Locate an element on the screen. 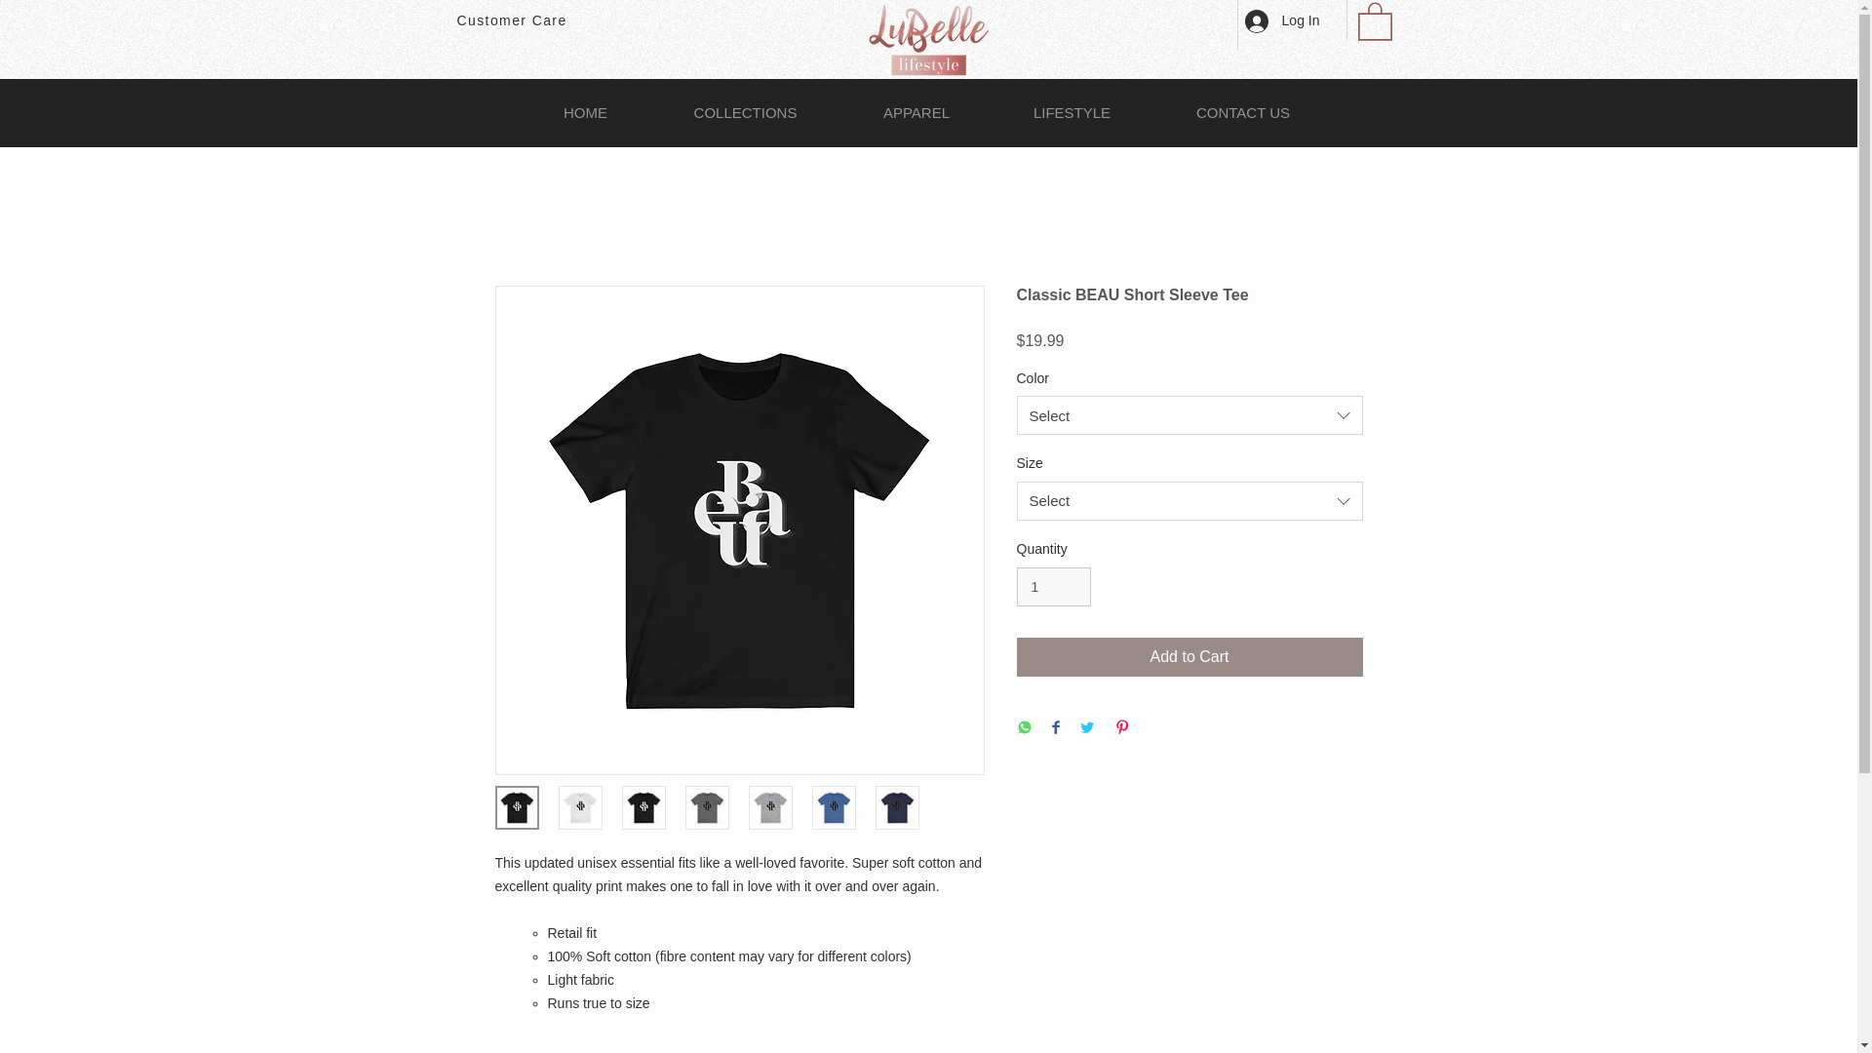  Select is located at coordinates (1189, 500).